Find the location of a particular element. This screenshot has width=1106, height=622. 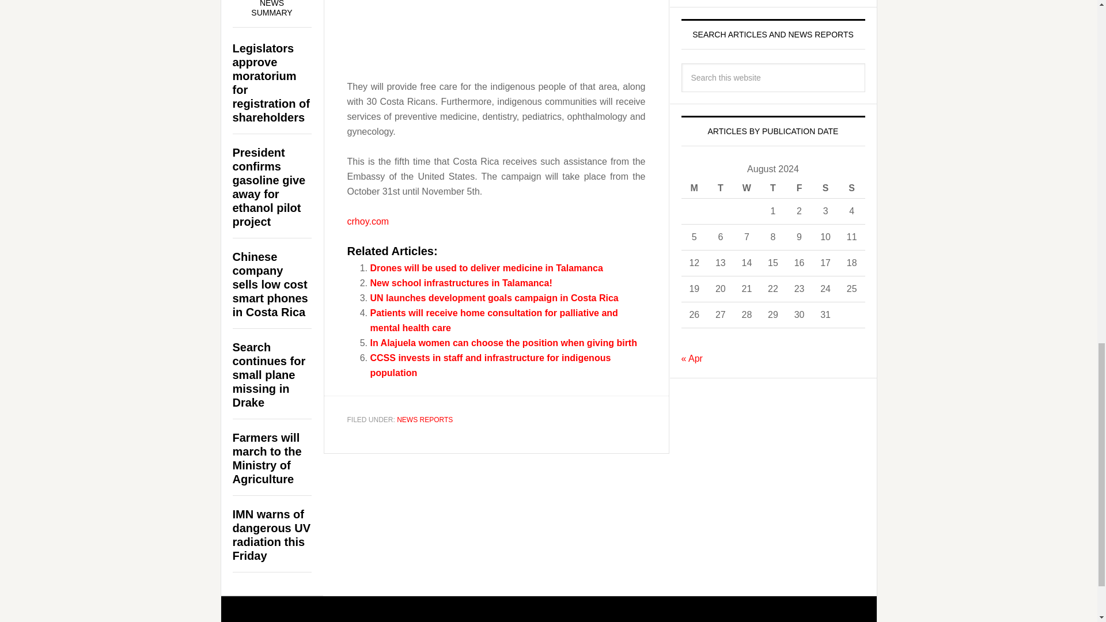

Wednesday is located at coordinates (747, 188).